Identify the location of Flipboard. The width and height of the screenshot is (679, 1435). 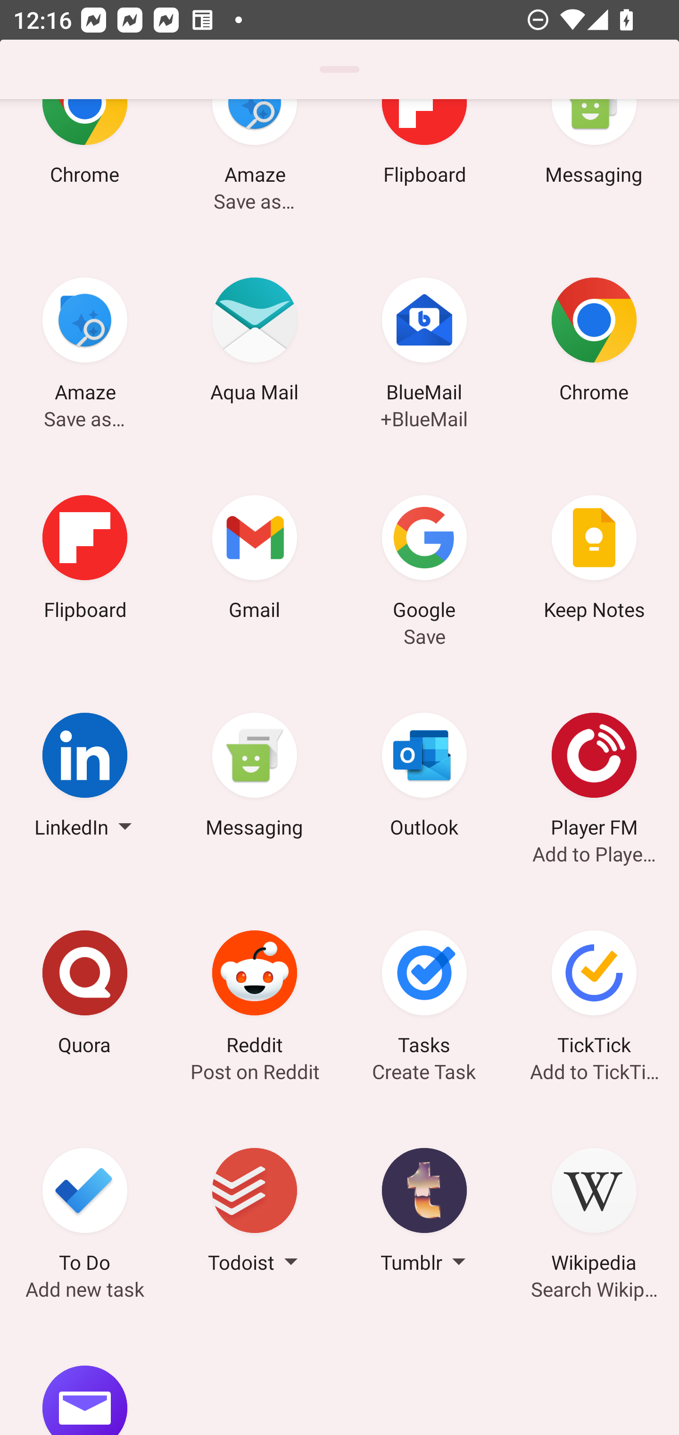
(85, 560).